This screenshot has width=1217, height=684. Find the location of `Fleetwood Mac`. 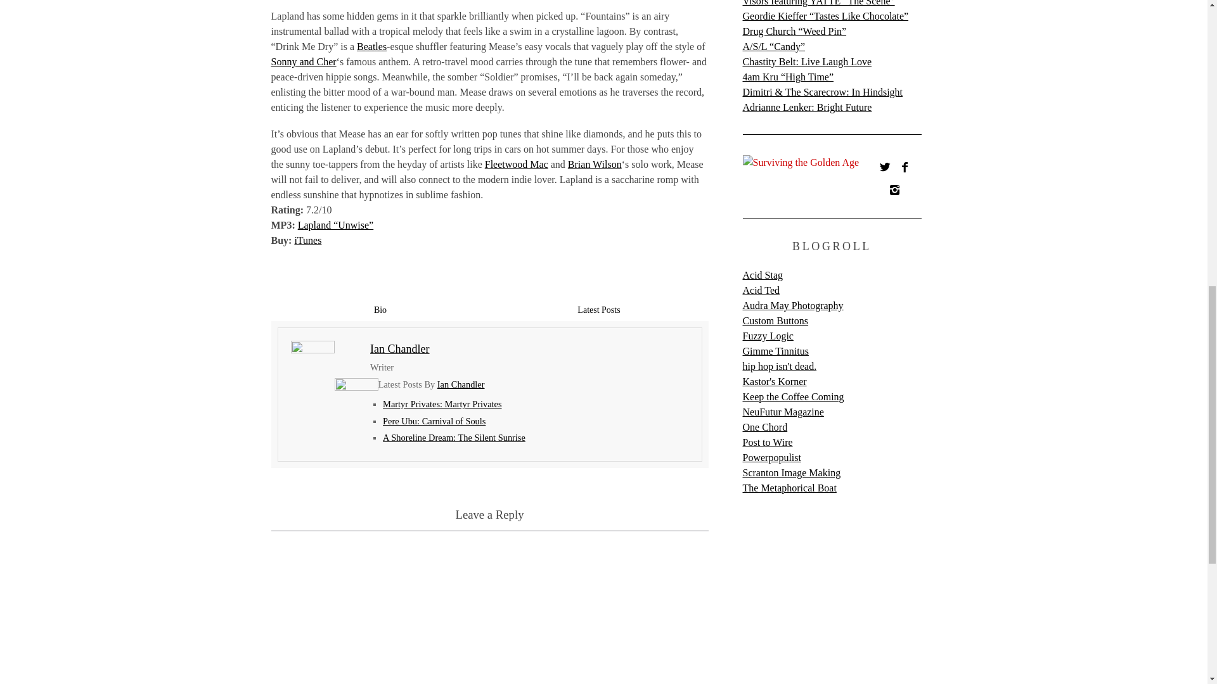

Fleetwood Mac is located at coordinates (516, 163).